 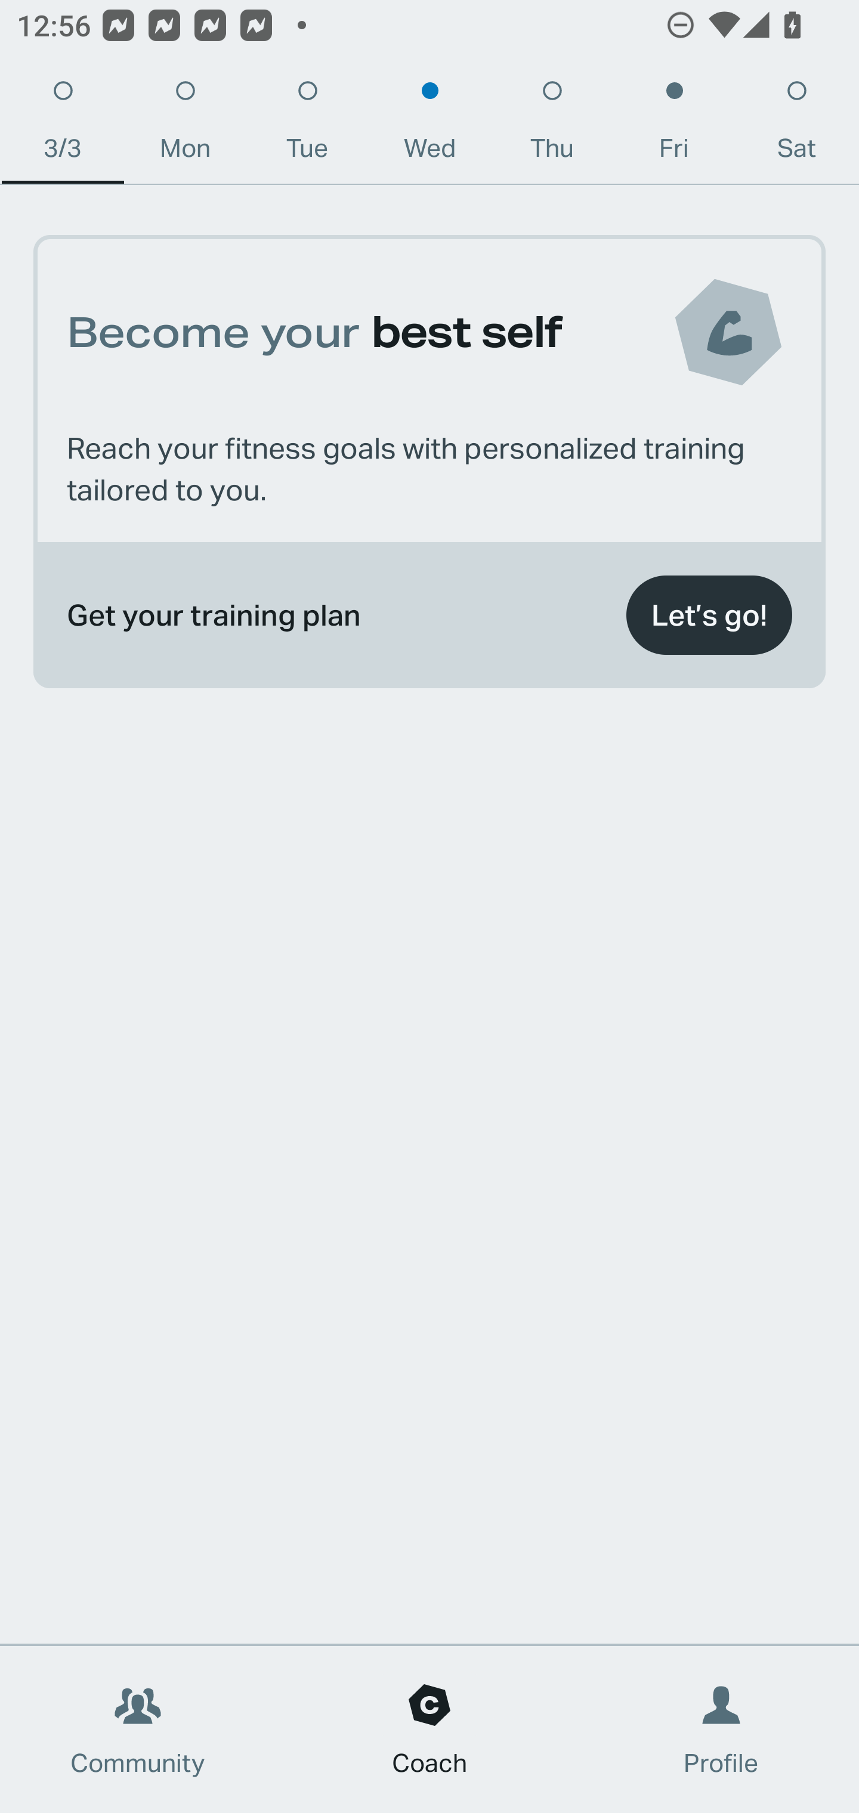 What do you see at coordinates (709, 615) in the screenshot?
I see `Let’s go!` at bounding box center [709, 615].